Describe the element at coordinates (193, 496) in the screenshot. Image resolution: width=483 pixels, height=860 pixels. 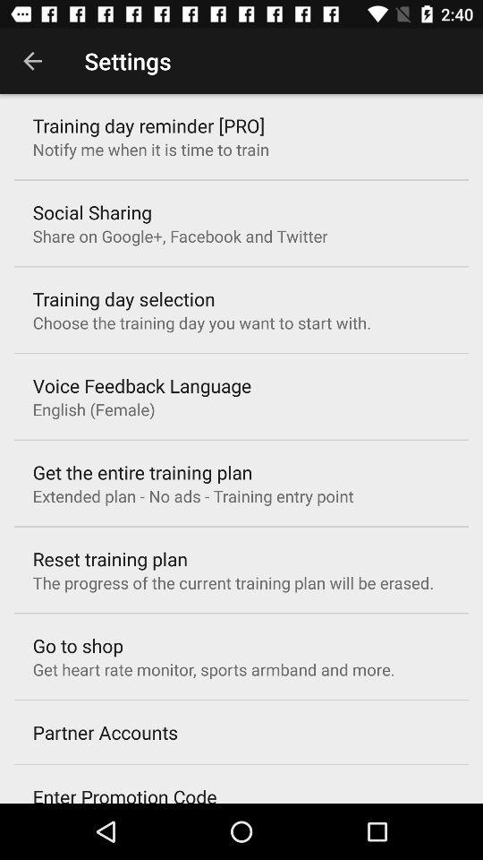
I see `swipe to extended plan no item` at that location.